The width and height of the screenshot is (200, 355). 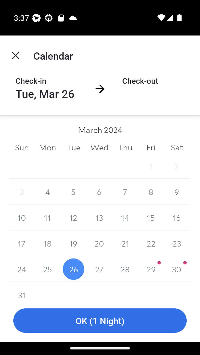 I want to click on 13 13 March 2024, so click(x=99, y=217).